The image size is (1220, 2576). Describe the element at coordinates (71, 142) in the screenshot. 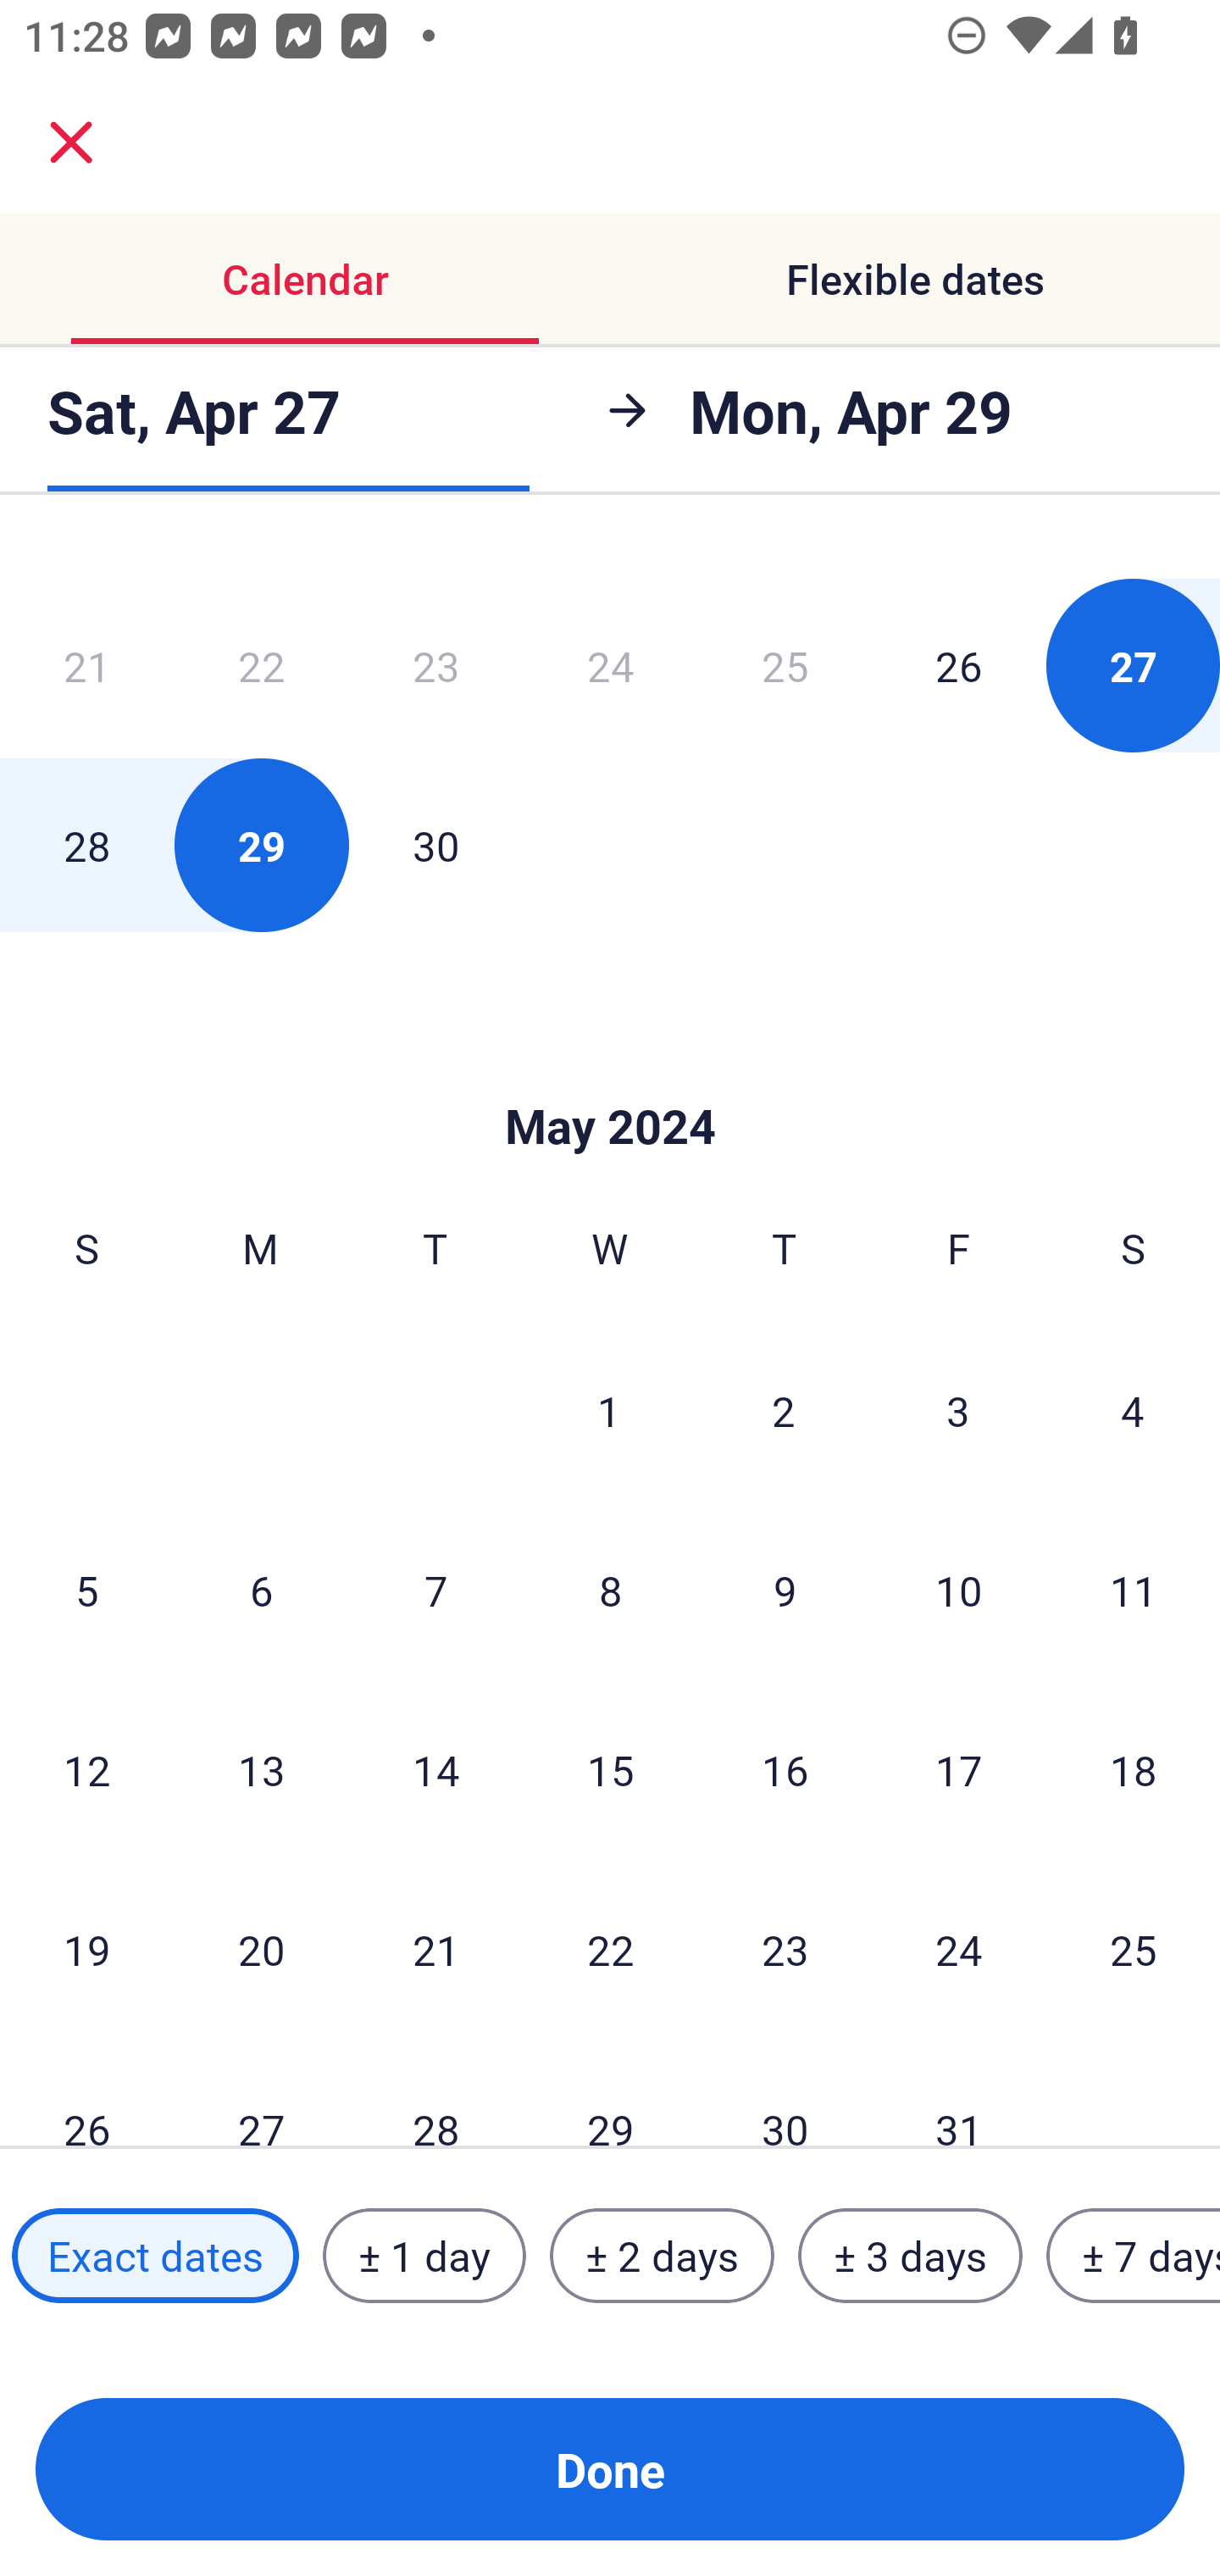

I see `close.` at that location.